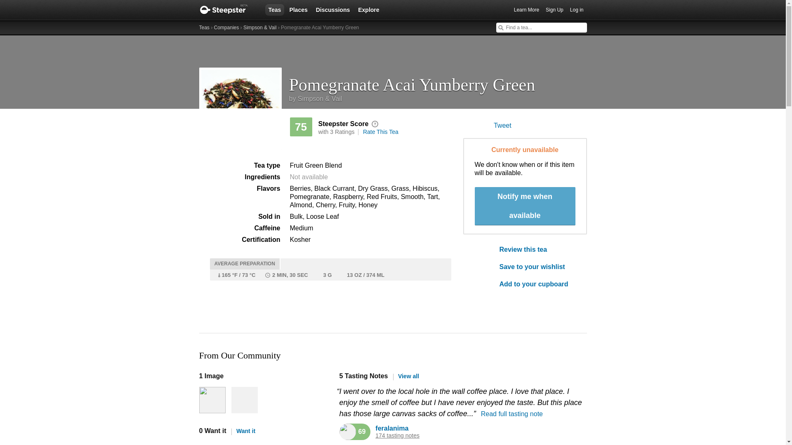 This screenshot has width=792, height=445. What do you see at coordinates (537, 250) in the screenshot?
I see `Review this tea` at bounding box center [537, 250].